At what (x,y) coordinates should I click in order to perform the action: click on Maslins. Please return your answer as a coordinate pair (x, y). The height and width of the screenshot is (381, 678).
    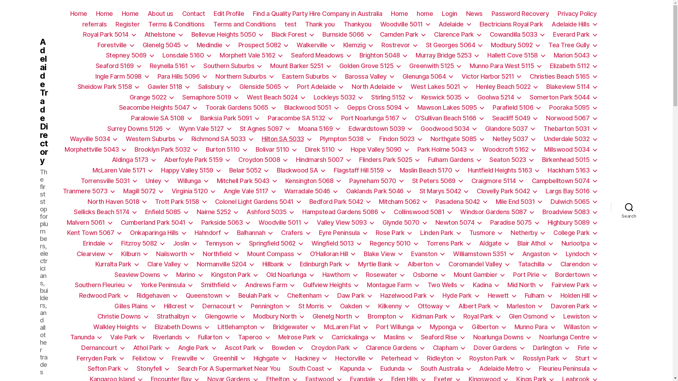
    Looking at the image, I should click on (398, 337).